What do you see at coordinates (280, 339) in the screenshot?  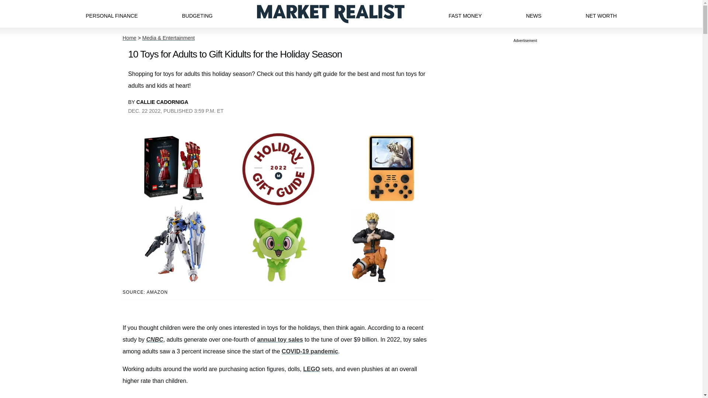 I see `annual toy sales` at bounding box center [280, 339].